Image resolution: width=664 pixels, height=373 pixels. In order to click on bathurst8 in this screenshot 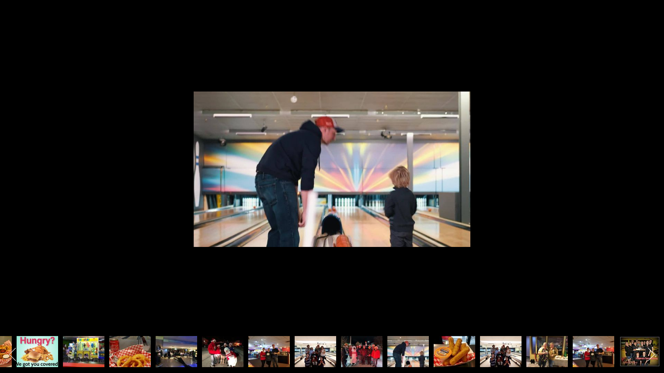, I will do `click(166, 179)`.